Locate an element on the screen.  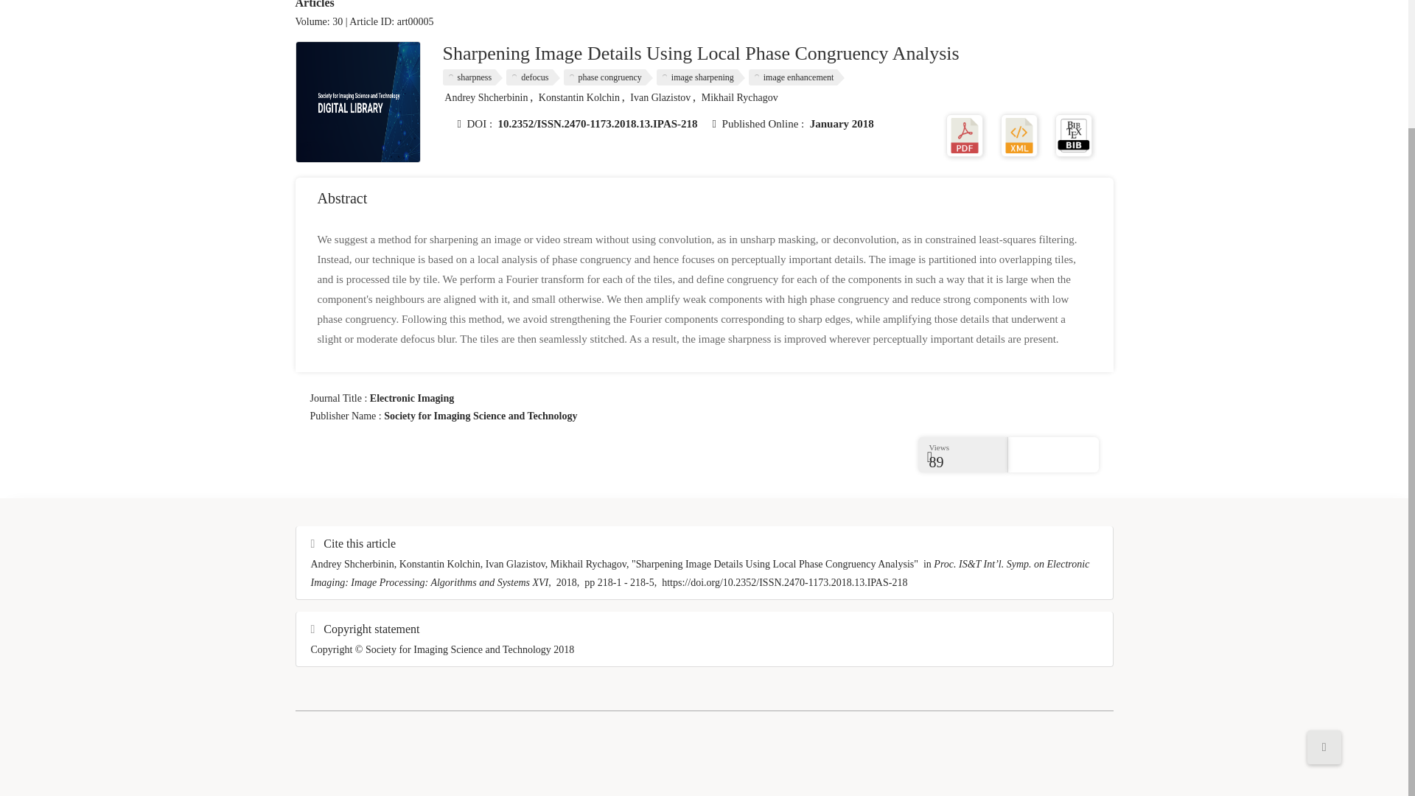
sharpness is located at coordinates (472, 77).